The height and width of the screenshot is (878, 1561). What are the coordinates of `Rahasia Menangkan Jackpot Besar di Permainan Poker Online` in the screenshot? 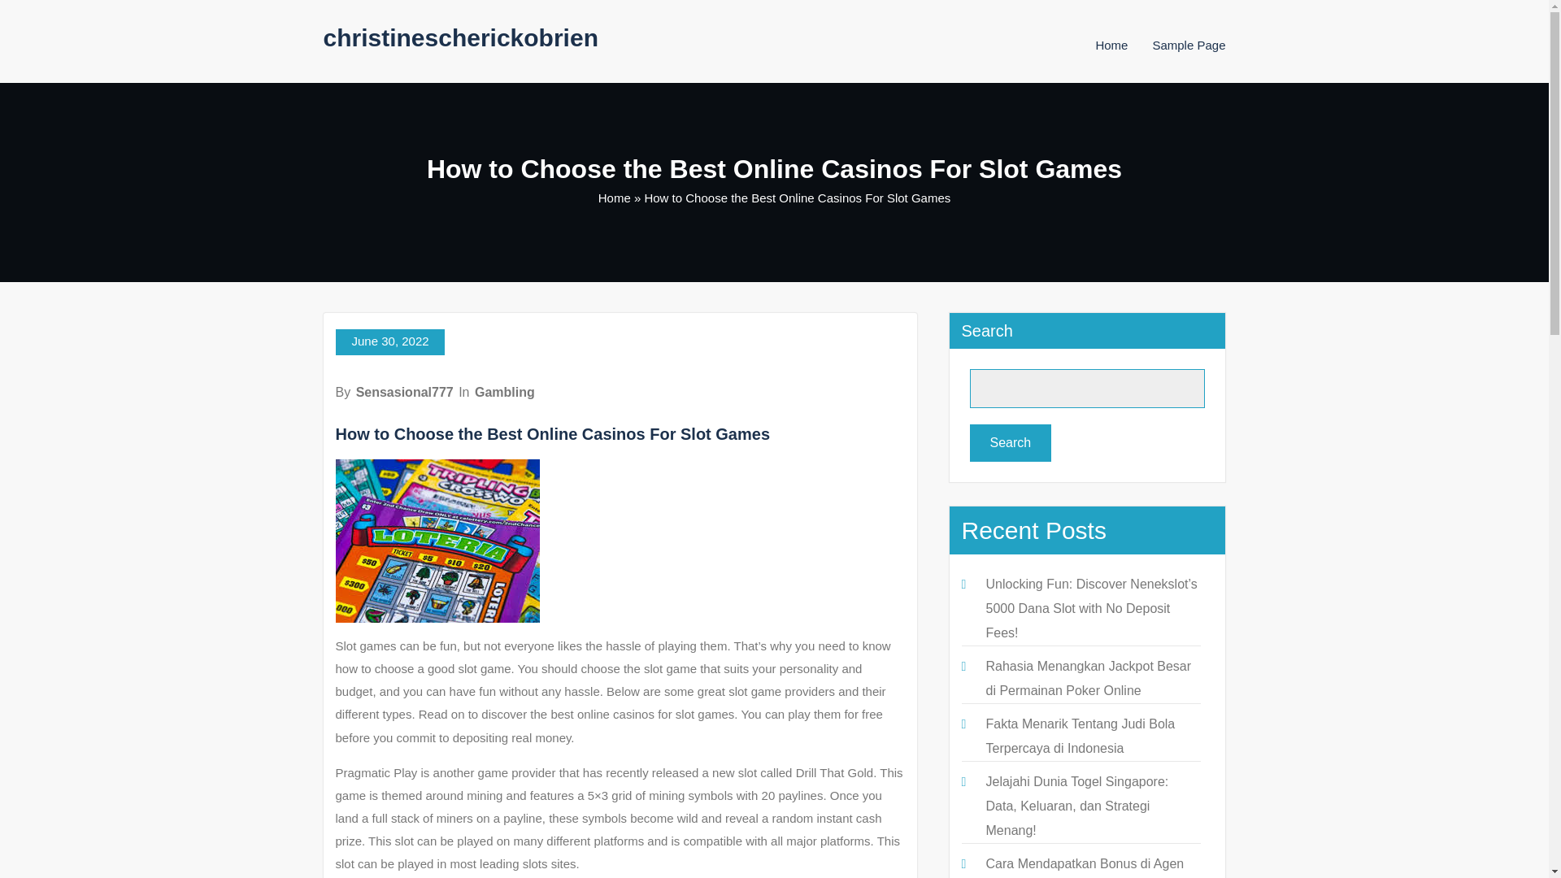 It's located at (1088, 678).